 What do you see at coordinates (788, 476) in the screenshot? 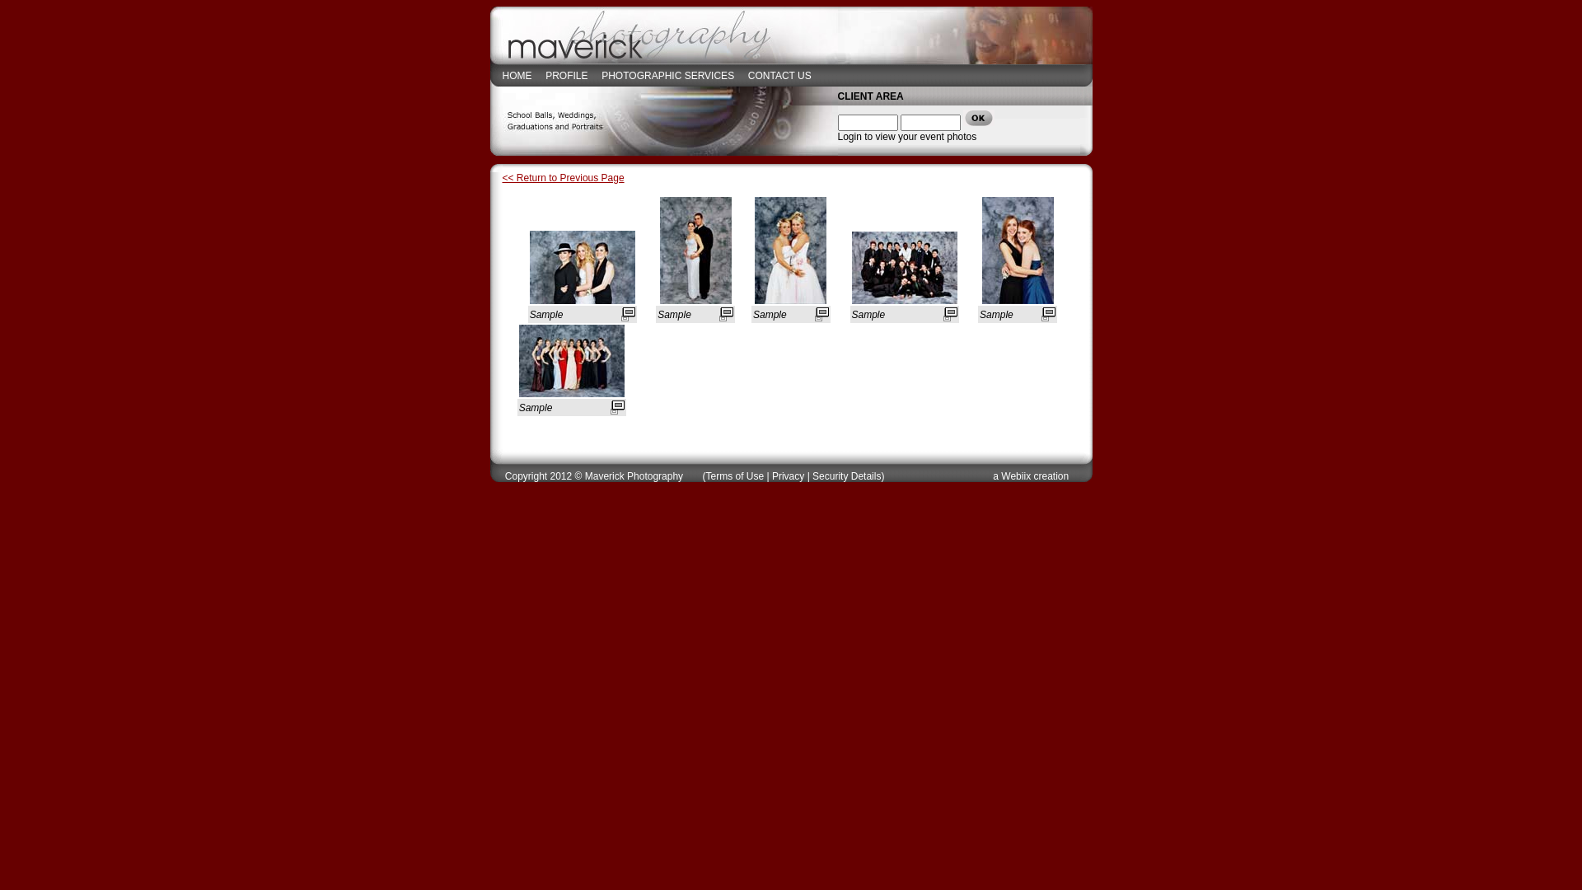
I see `Privacy` at bounding box center [788, 476].